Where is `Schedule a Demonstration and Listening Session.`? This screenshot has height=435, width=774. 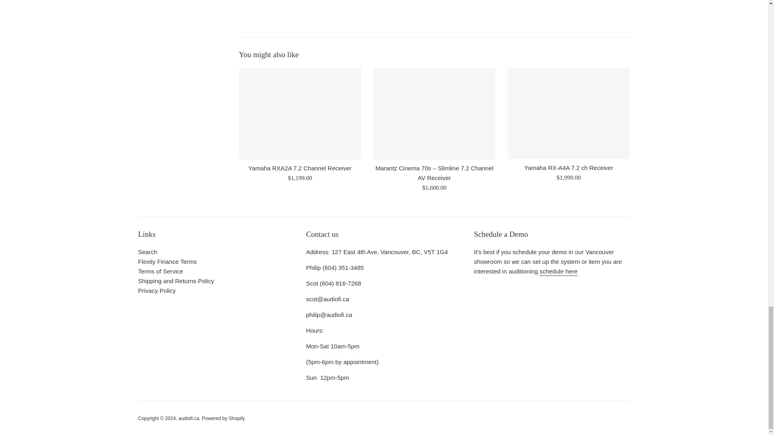
Schedule a Demonstration and Listening Session. is located at coordinates (558, 271).